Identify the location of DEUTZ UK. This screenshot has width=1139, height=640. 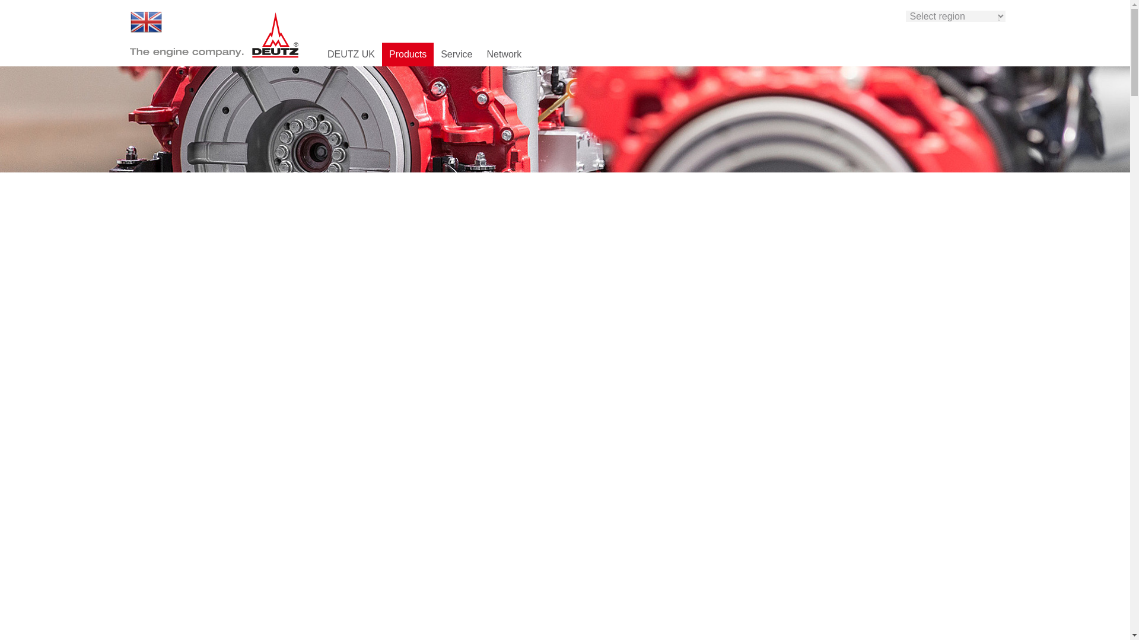
(351, 55).